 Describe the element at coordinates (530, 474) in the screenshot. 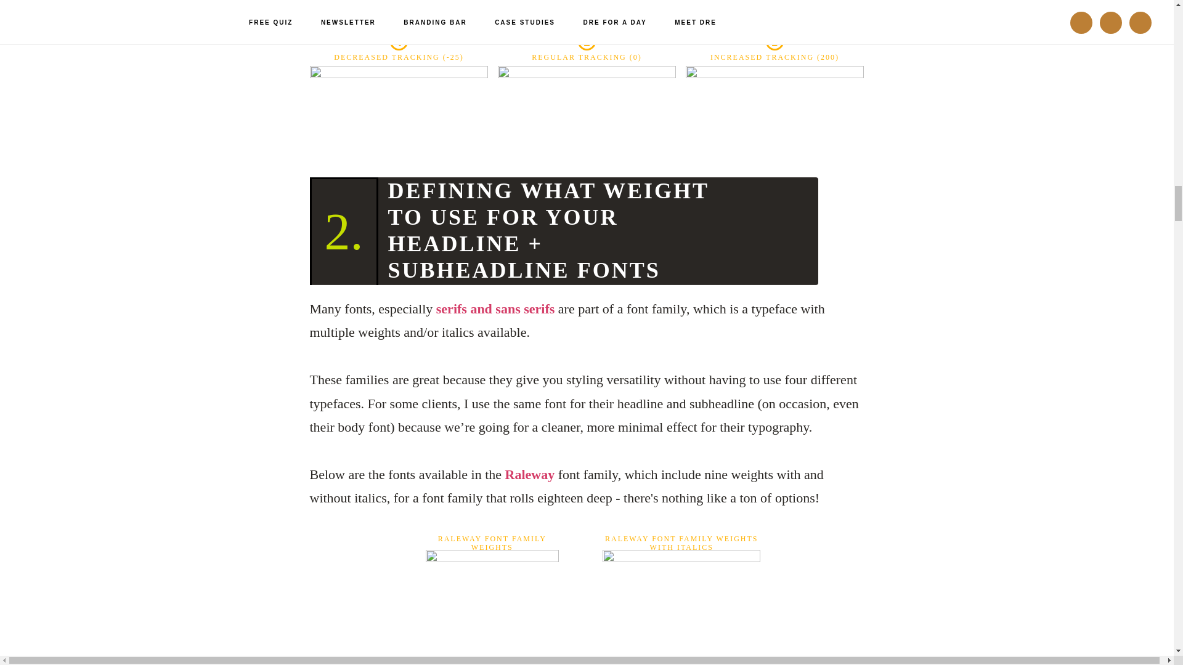

I see `Raleway` at that location.